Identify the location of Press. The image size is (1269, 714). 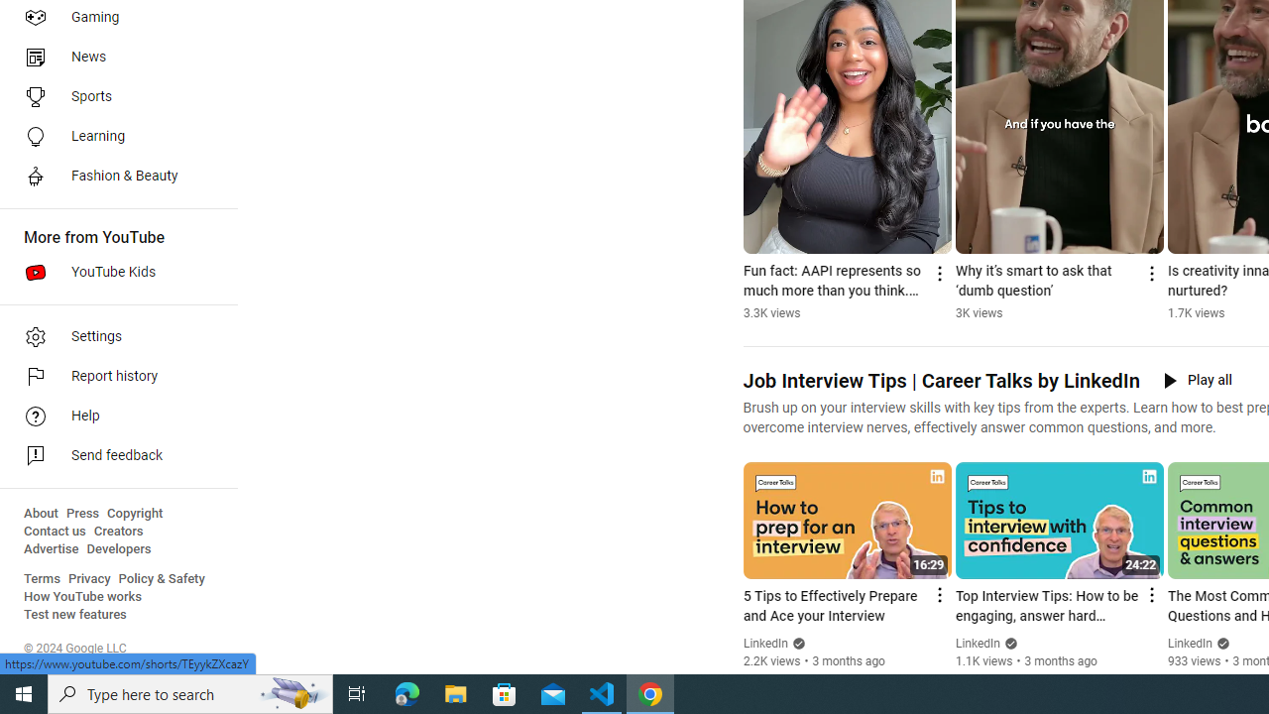
(83, 514).